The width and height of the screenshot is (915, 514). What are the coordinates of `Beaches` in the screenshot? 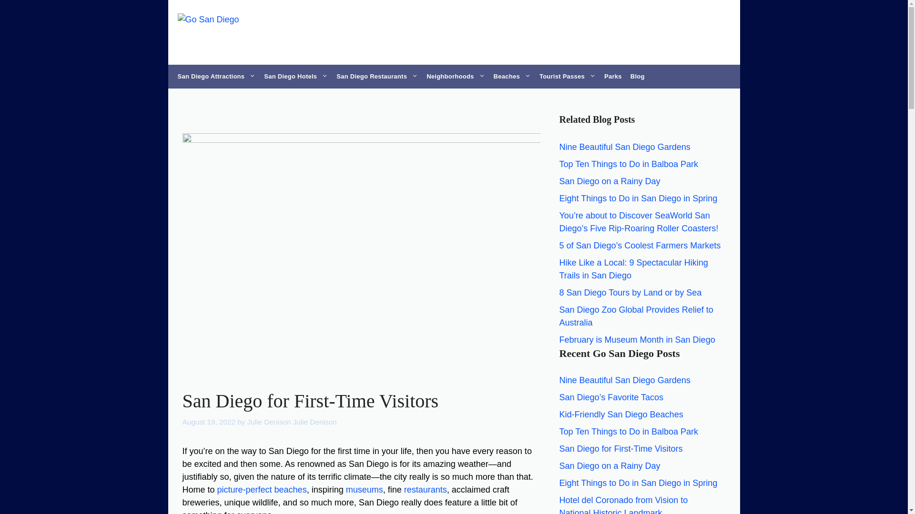 It's located at (512, 76).